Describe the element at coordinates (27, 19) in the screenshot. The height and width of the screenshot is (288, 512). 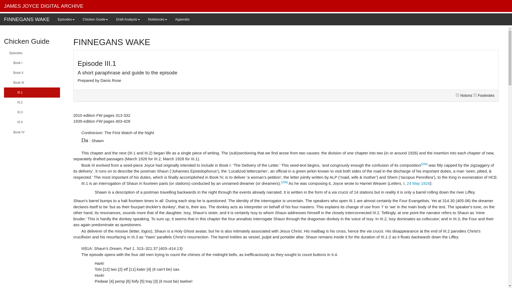
I see `FINNEGANS WAKE` at that location.